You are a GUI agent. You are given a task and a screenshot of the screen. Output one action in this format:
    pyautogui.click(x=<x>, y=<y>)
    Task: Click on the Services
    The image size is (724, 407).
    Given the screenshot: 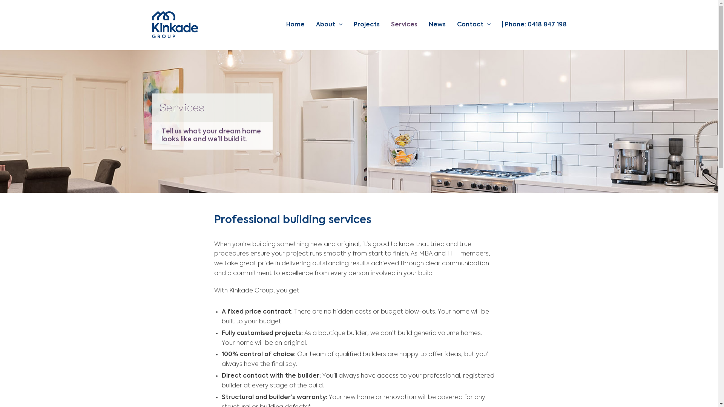 What is the action you would take?
    pyautogui.click(x=404, y=25)
    